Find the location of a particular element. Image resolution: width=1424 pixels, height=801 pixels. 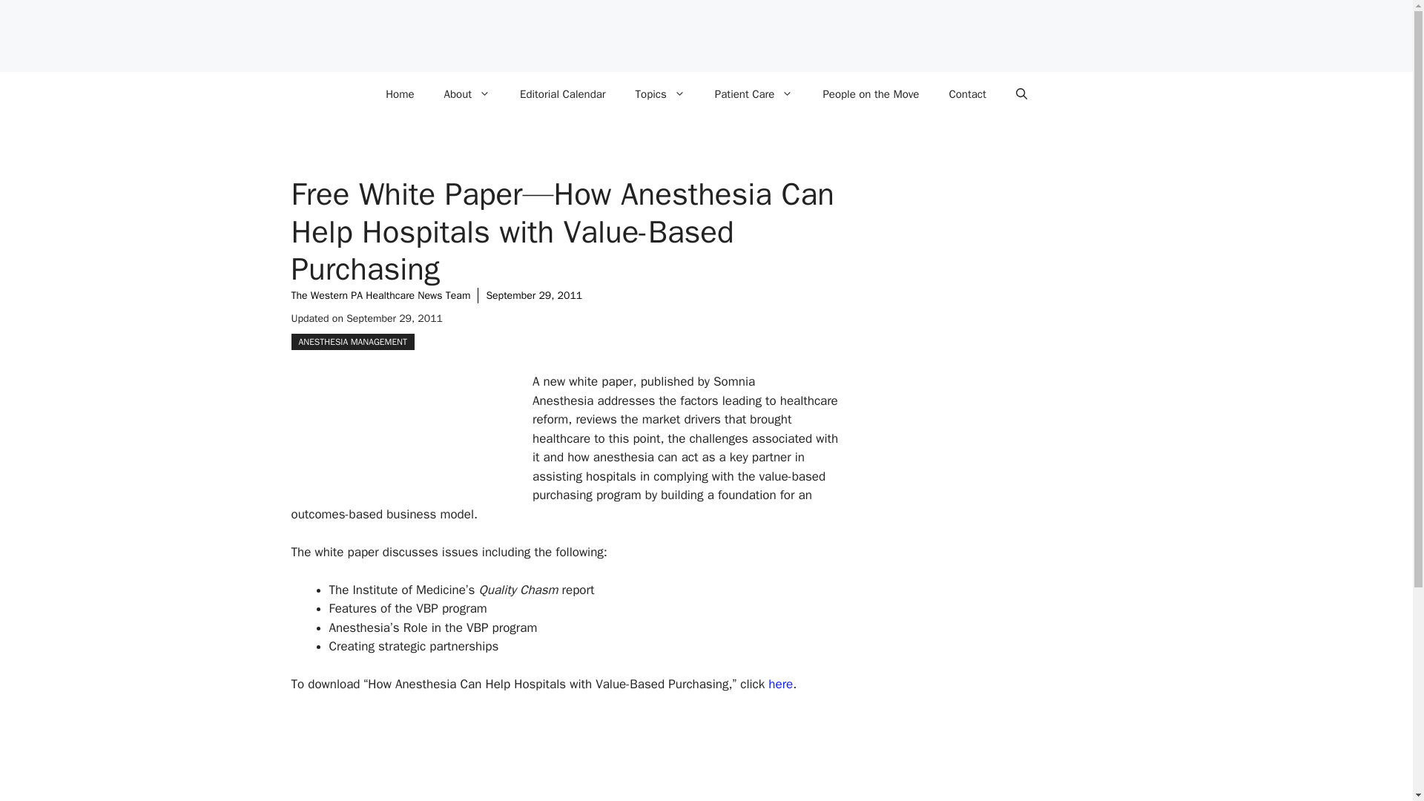

Editorial Calendar is located at coordinates (563, 93).